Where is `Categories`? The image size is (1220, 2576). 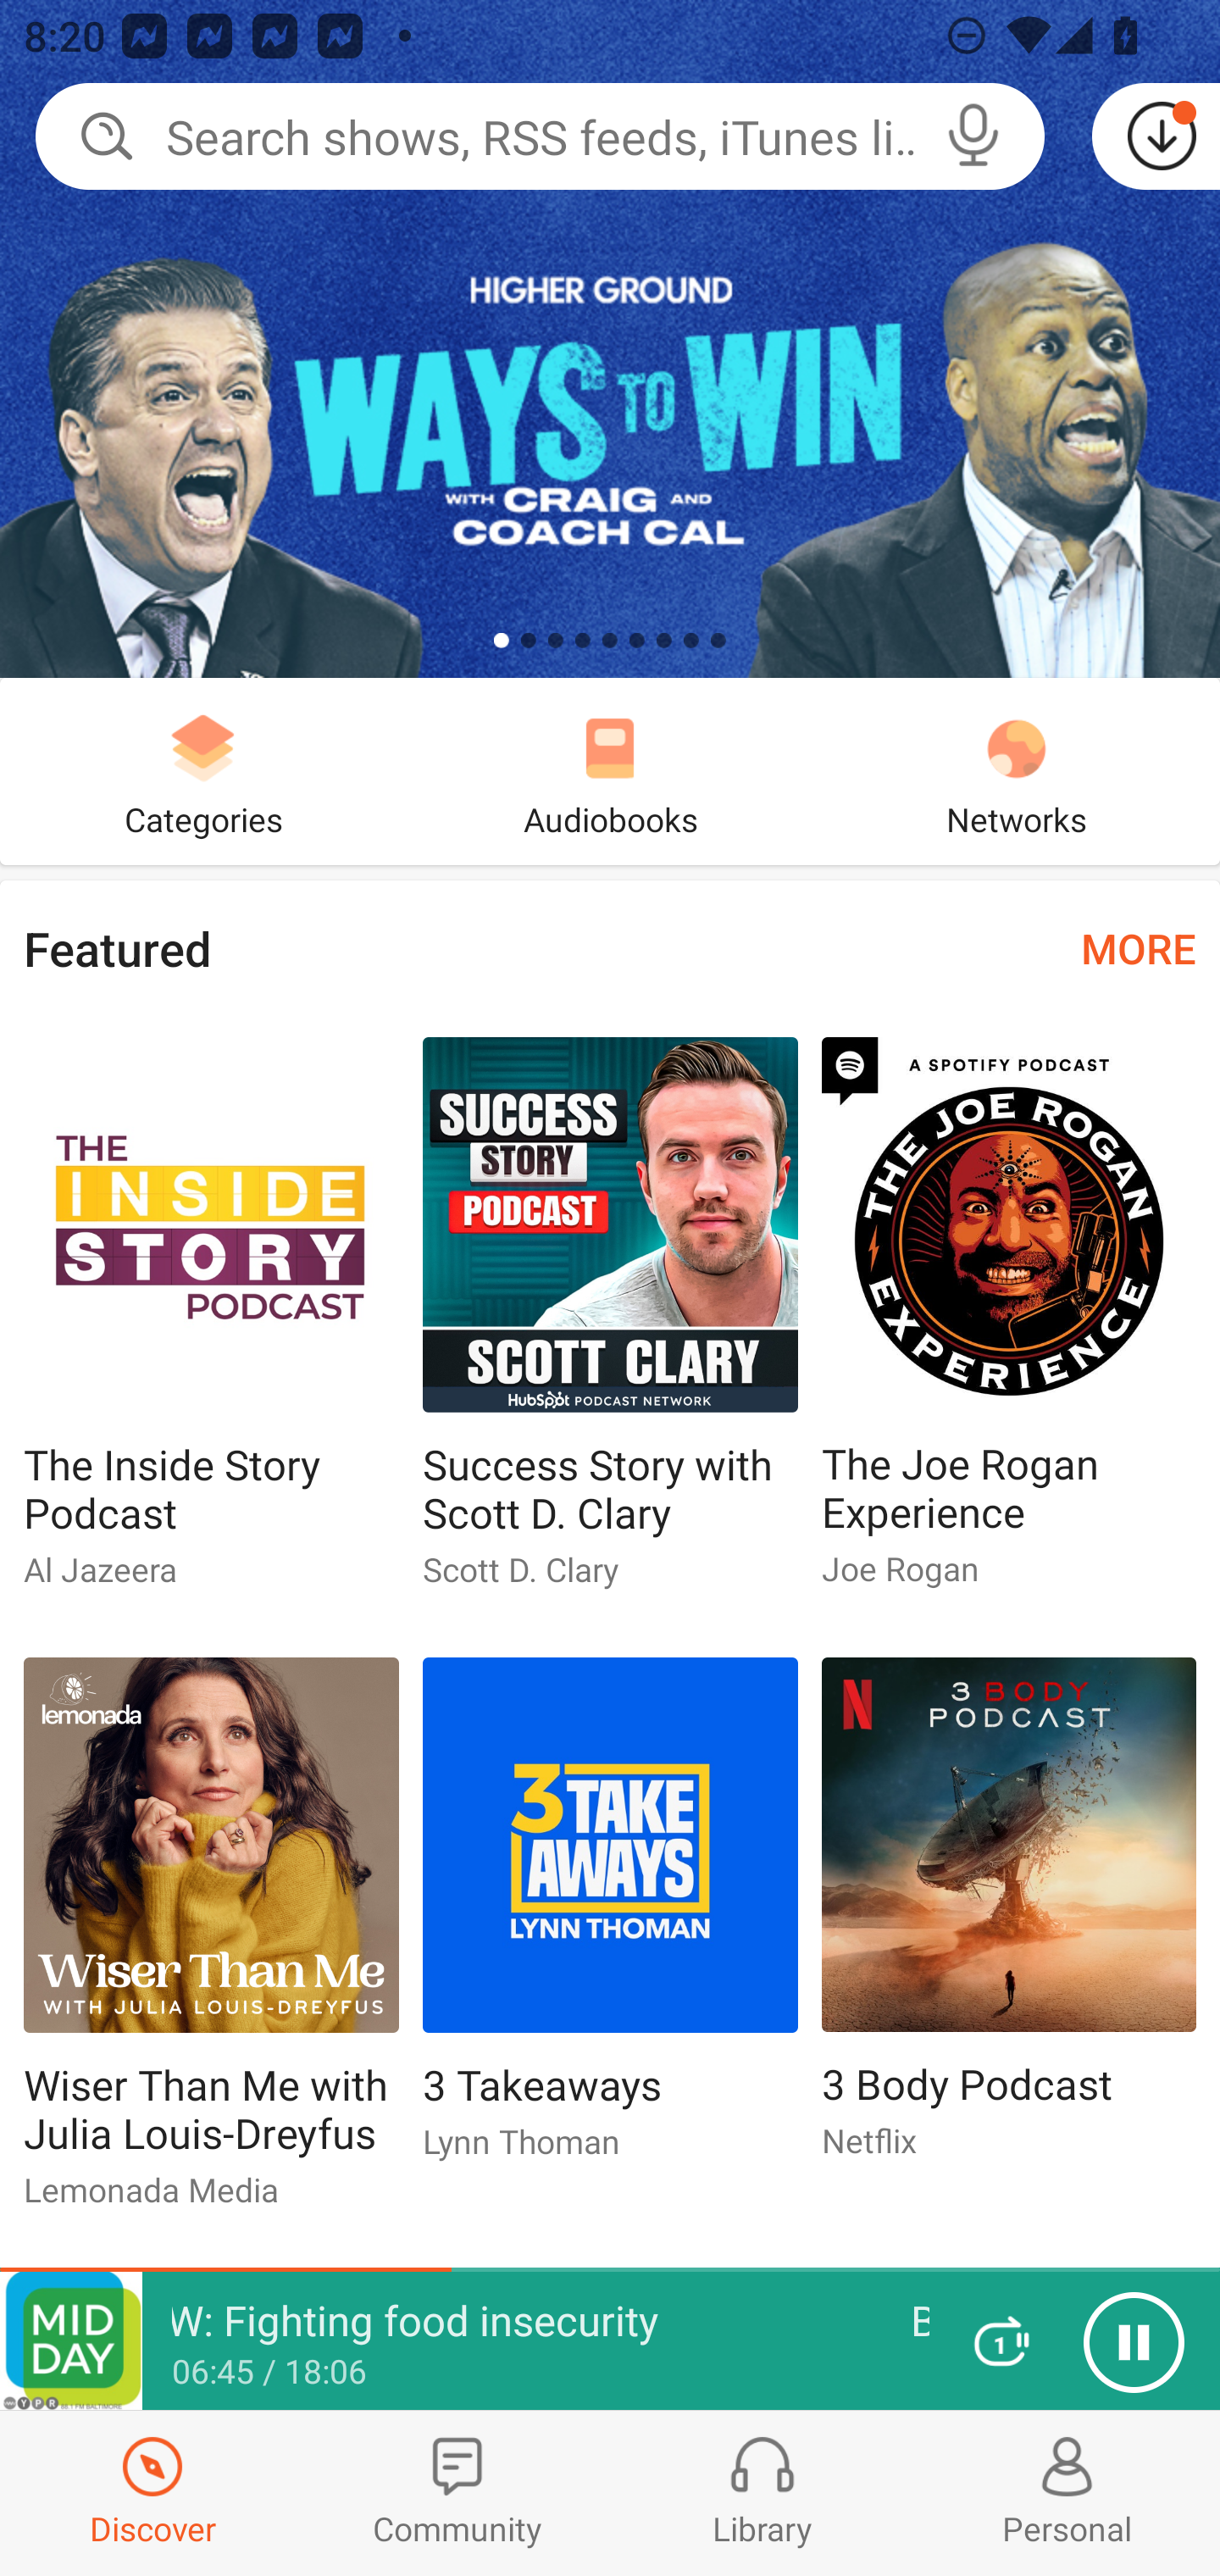
Categories is located at coordinates (203, 771).